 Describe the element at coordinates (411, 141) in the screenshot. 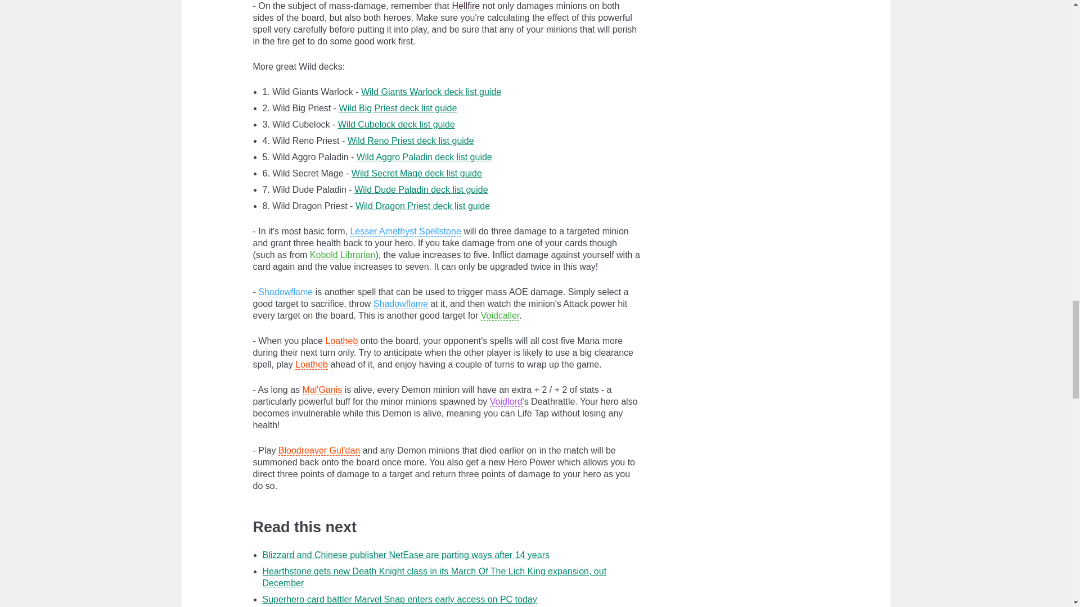

I see `Wild Reno Priest deck list guide` at that location.